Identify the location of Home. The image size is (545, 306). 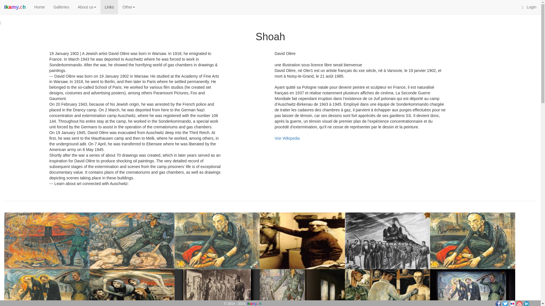
(39, 7).